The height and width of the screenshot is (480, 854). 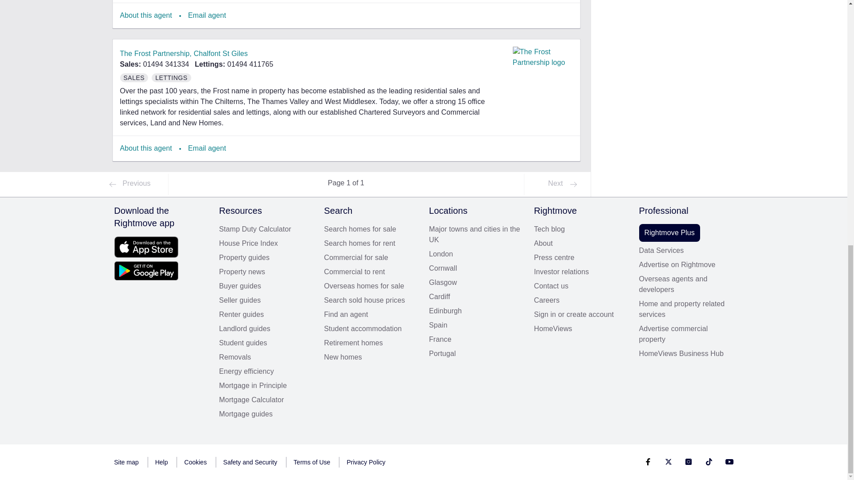 I want to click on Commercial to rent, so click(x=371, y=272).